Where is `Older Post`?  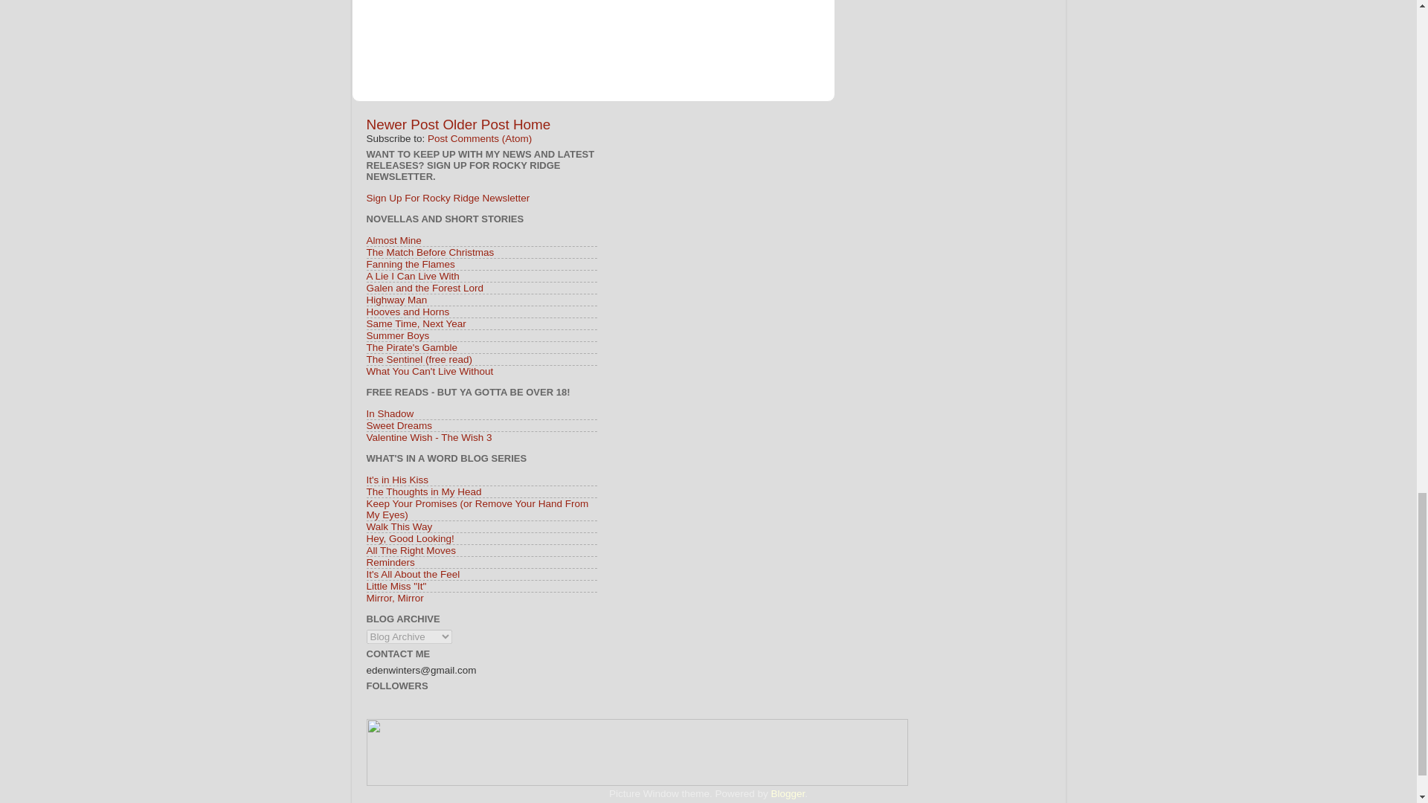
Older Post is located at coordinates (475, 124).